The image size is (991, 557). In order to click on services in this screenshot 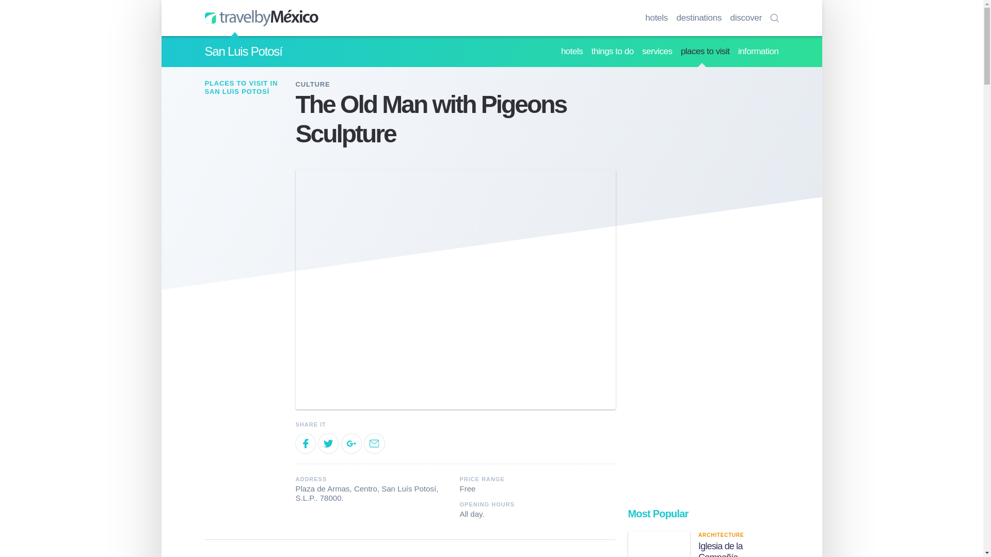, I will do `click(657, 52)`.